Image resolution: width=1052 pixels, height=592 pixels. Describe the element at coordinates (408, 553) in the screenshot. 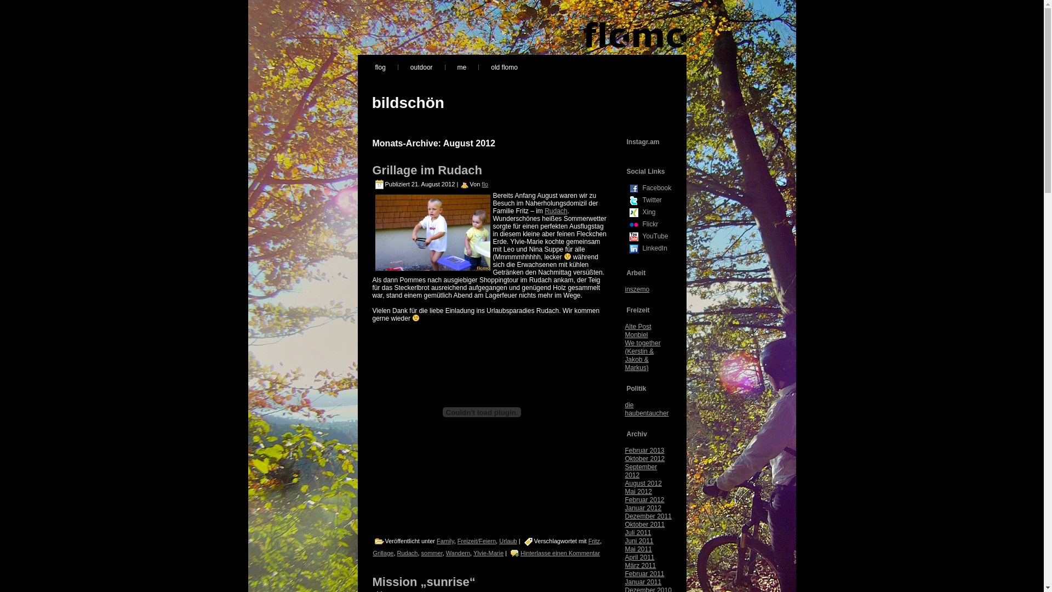

I see `Rudach` at that location.